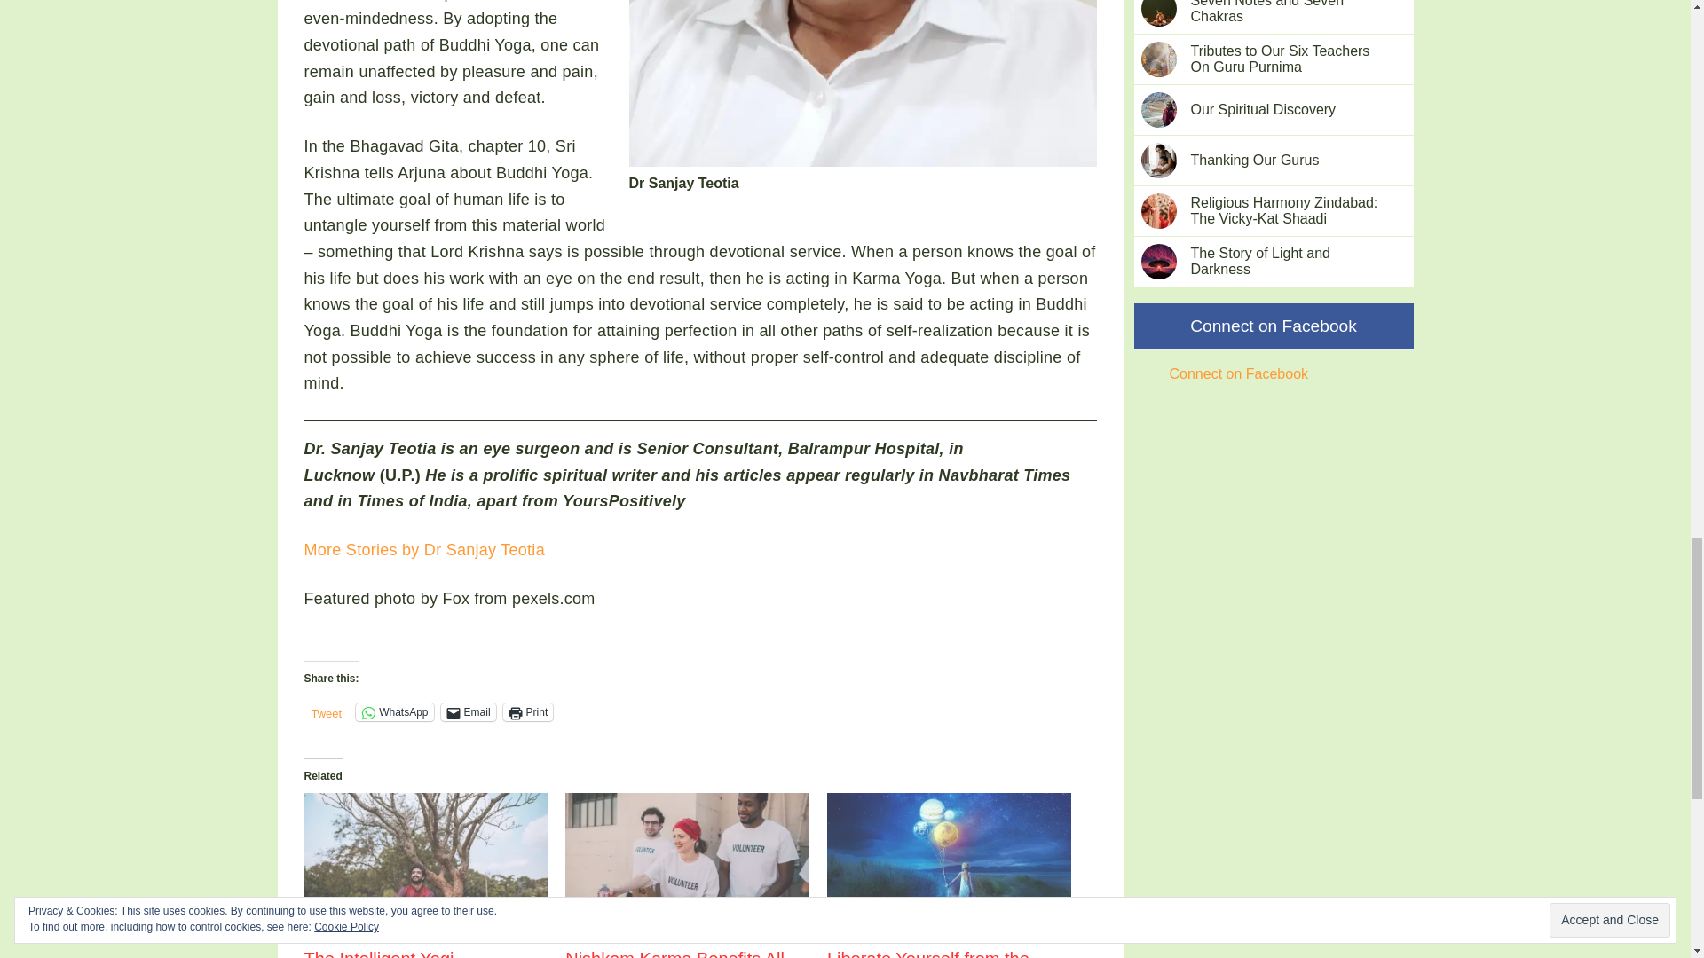 The width and height of the screenshot is (1704, 958). What do you see at coordinates (378, 954) in the screenshot?
I see `The Intelligent Yogi` at bounding box center [378, 954].